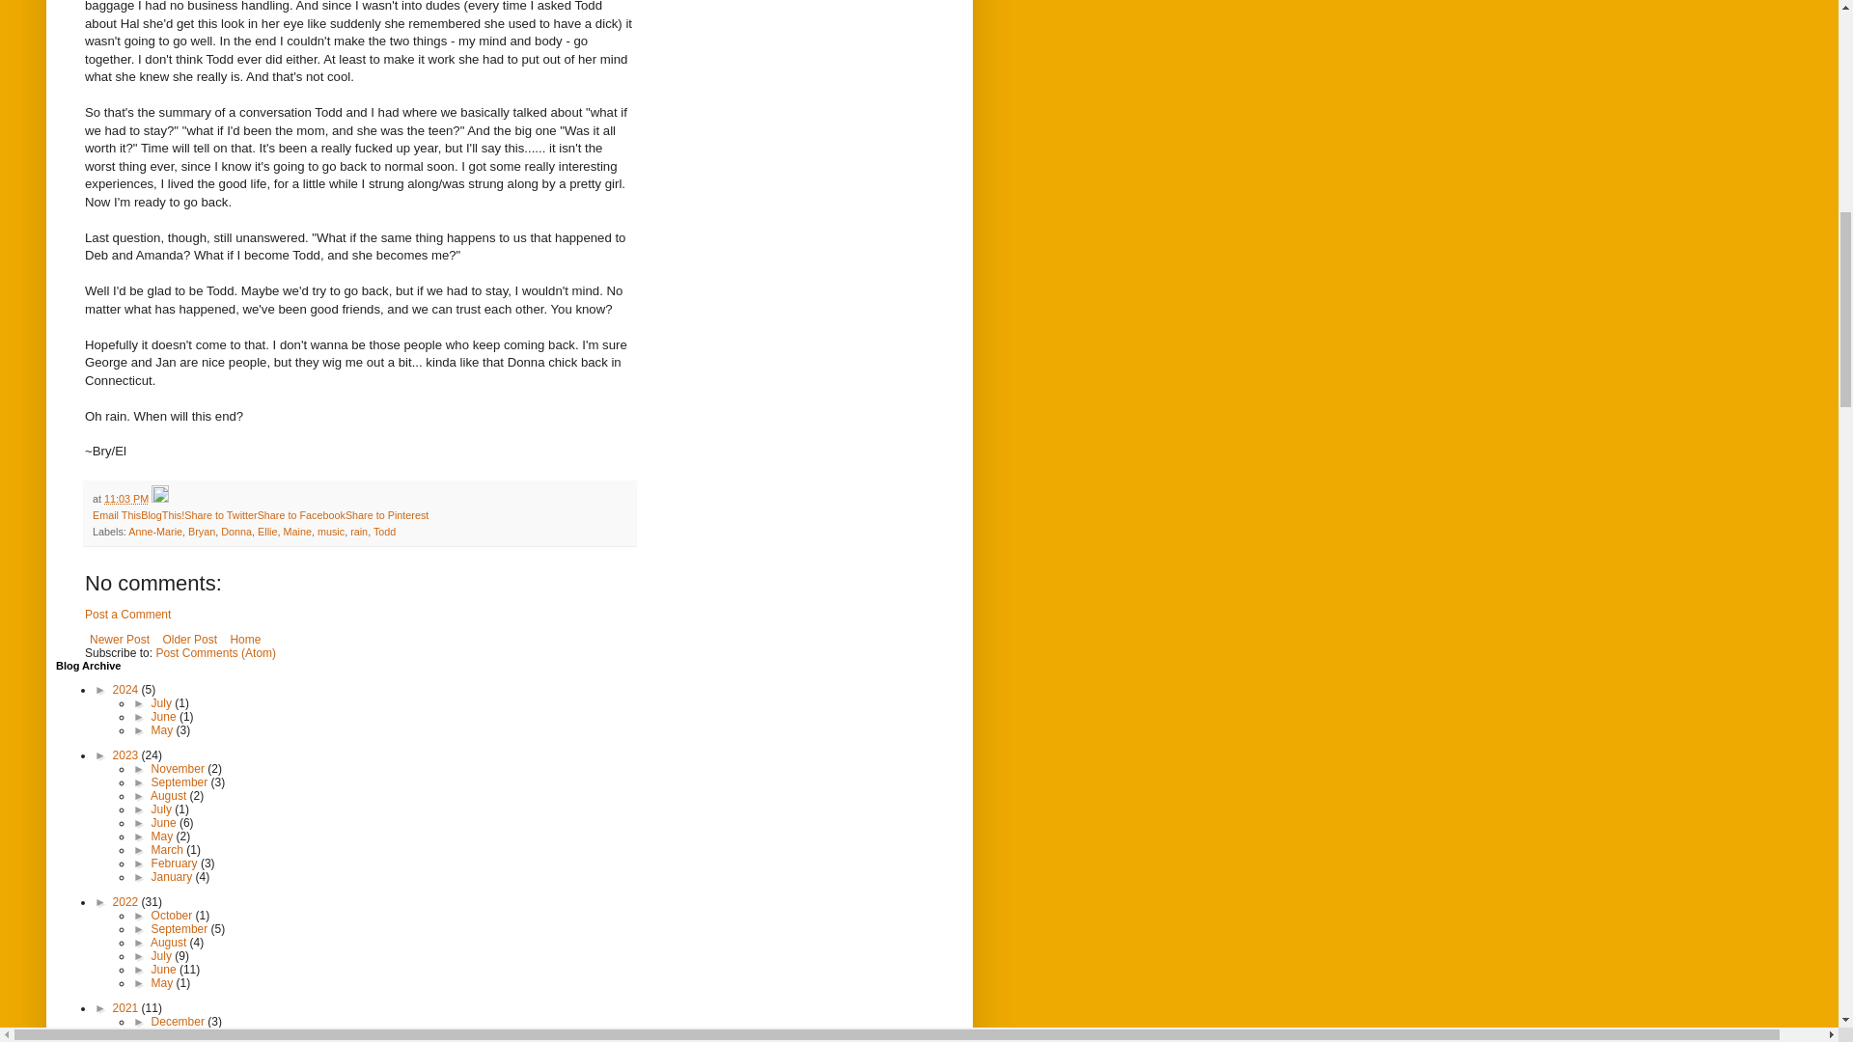 The width and height of the screenshot is (1853, 1042). Describe the element at coordinates (164, 729) in the screenshot. I see `May` at that location.